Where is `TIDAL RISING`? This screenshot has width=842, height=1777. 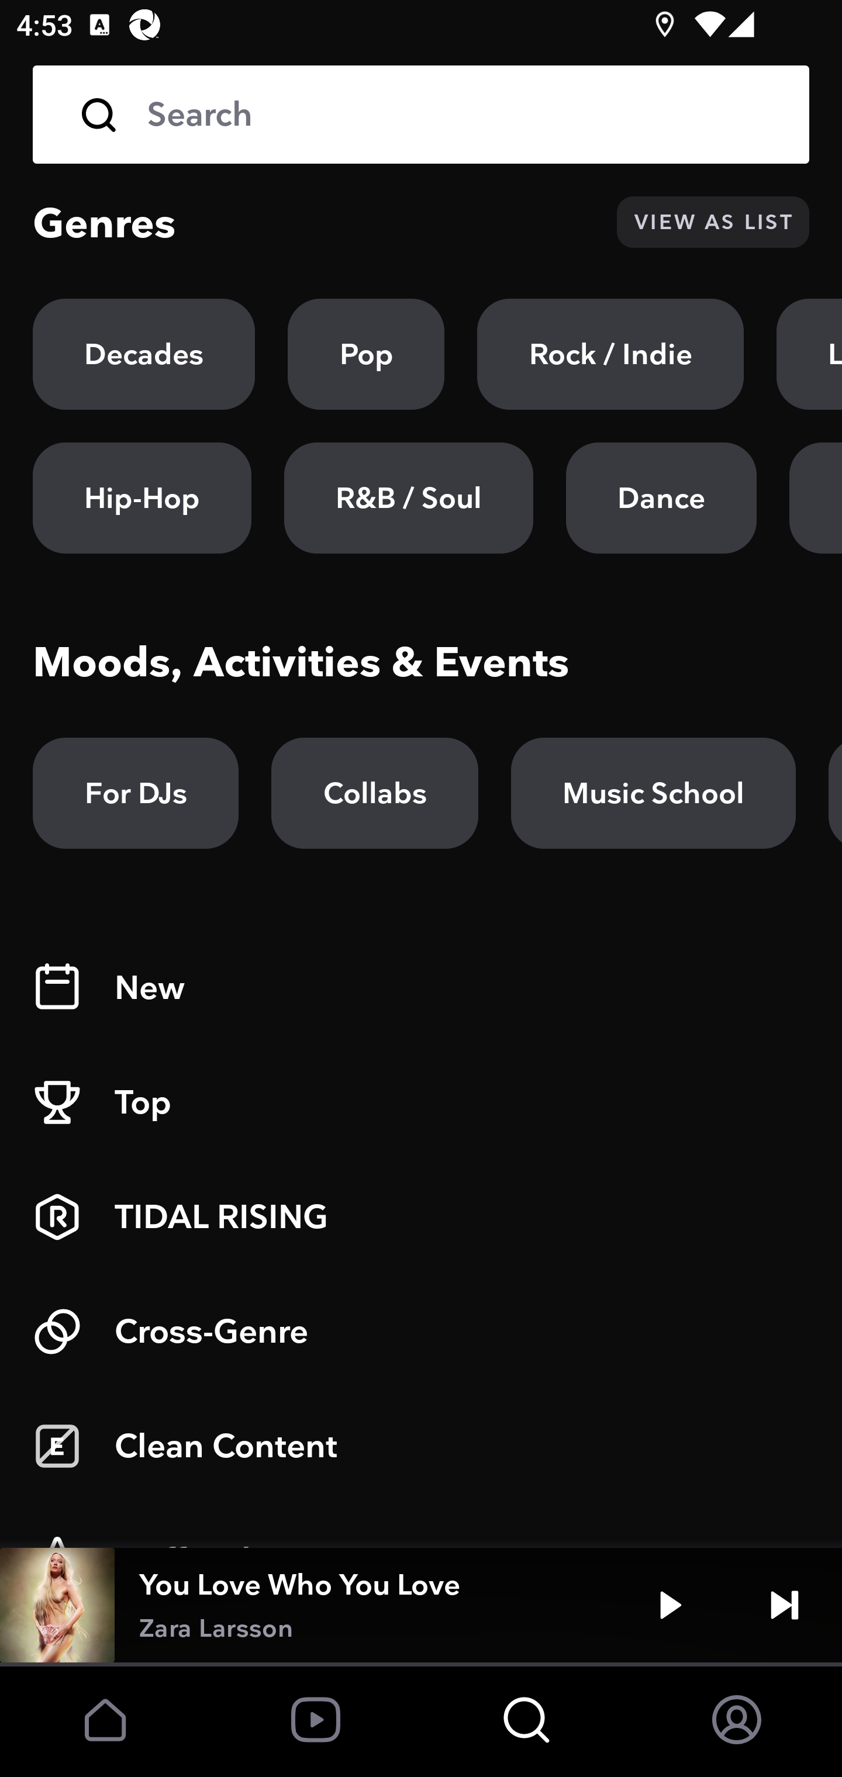
TIDAL RISING is located at coordinates (421, 1217).